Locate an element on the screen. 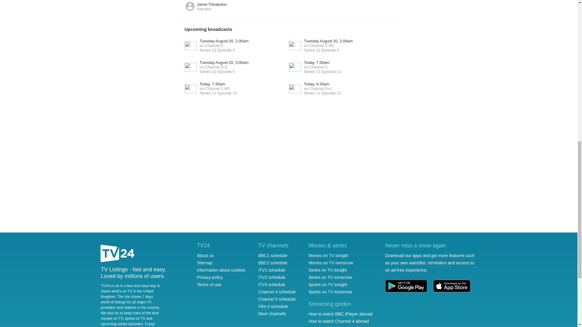 The image size is (582, 327). Film 4 schedule is located at coordinates (272, 285).